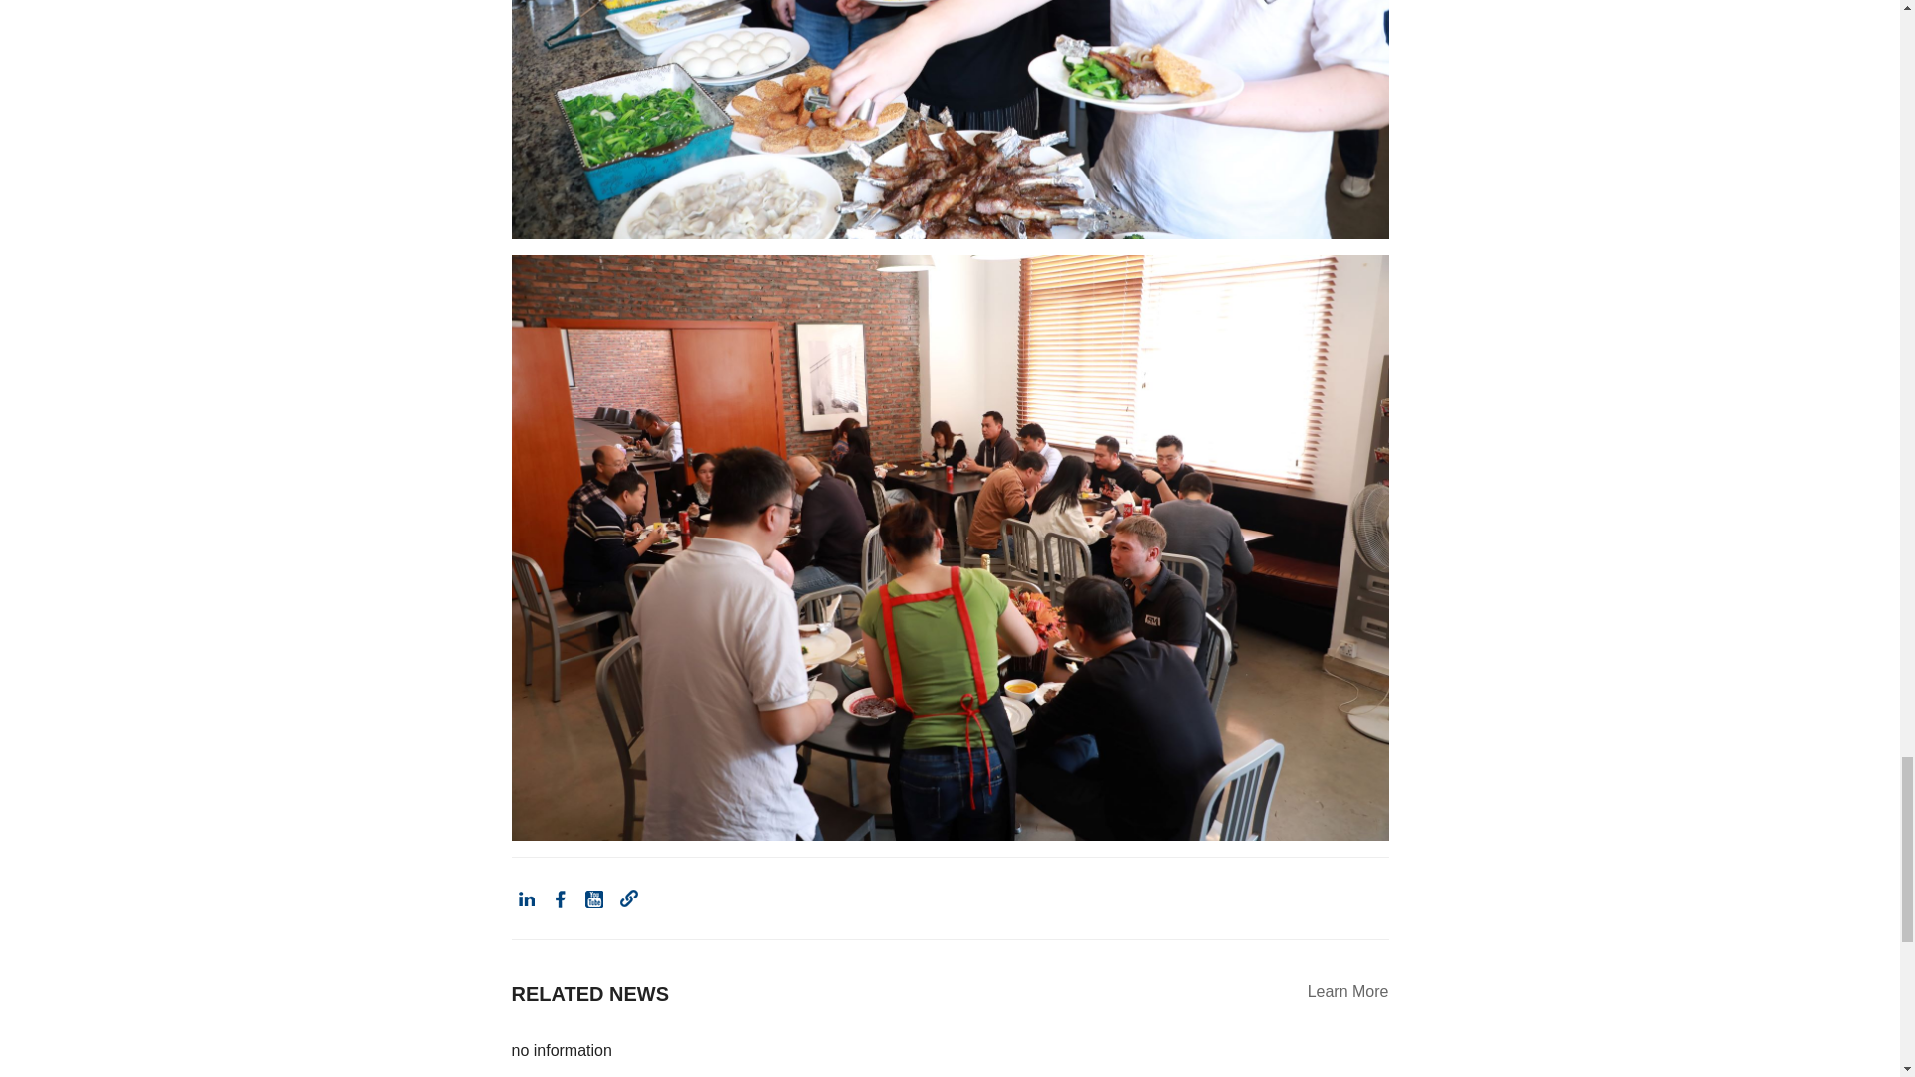 The height and width of the screenshot is (1077, 1915). Describe the element at coordinates (561, 897) in the screenshot. I see `Share Facebook` at that location.